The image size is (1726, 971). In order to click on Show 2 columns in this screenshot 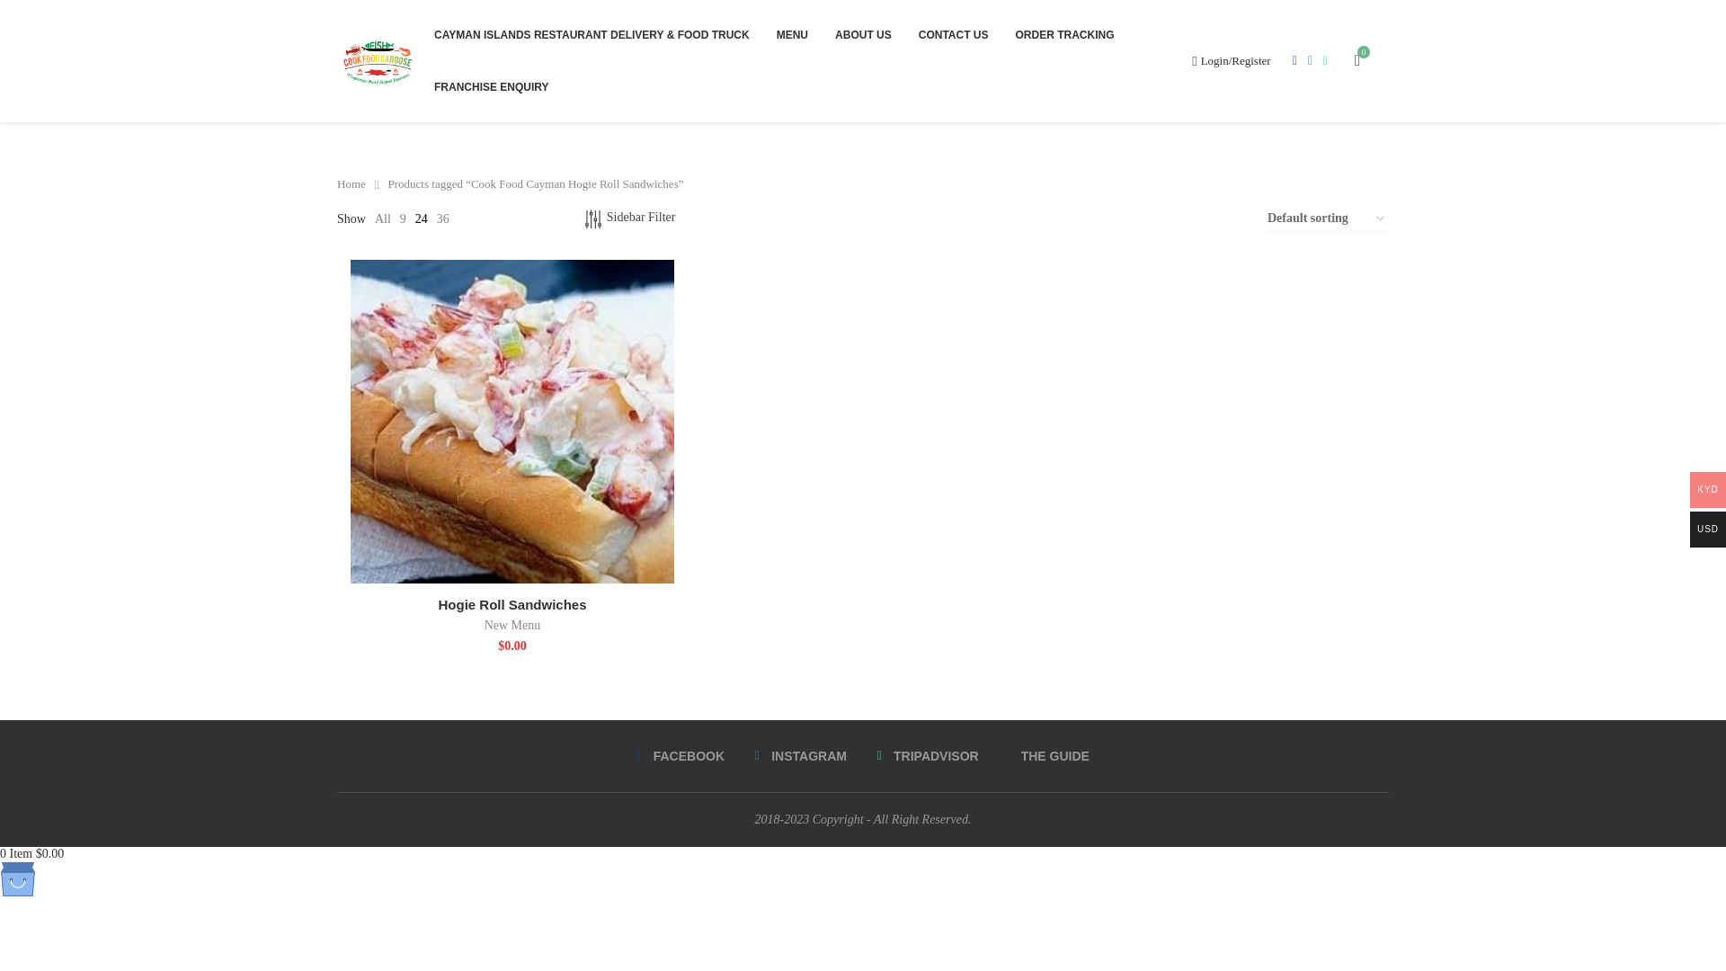, I will do `click(476, 219)`.